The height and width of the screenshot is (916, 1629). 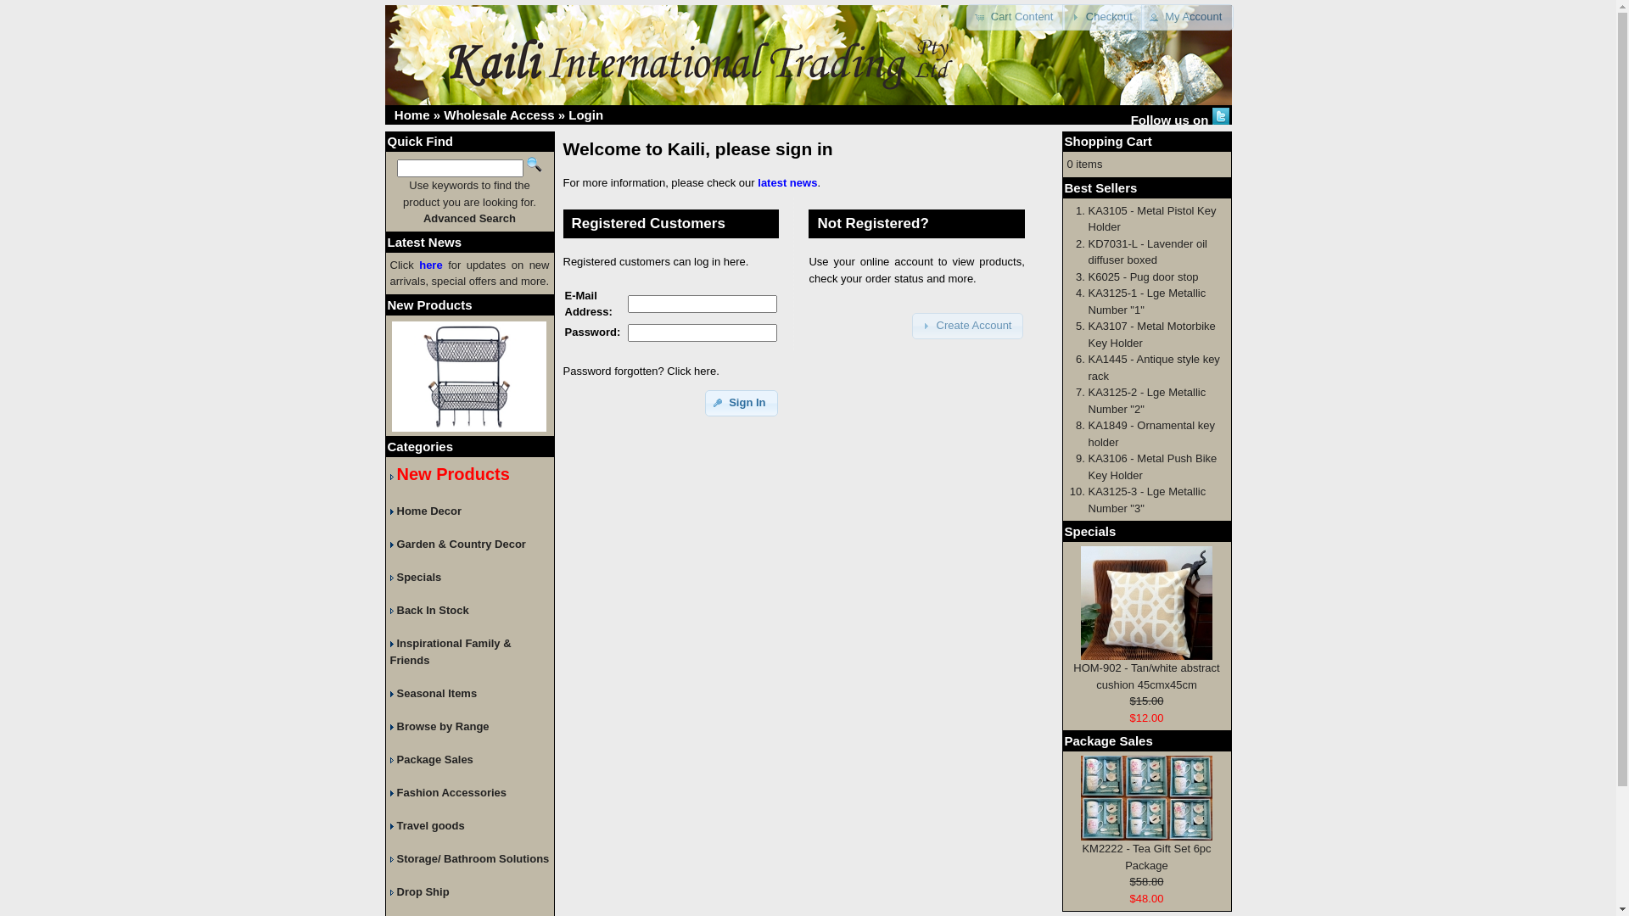 What do you see at coordinates (585, 115) in the screenshot?
I see `Login` at bounding box center [585, 115].